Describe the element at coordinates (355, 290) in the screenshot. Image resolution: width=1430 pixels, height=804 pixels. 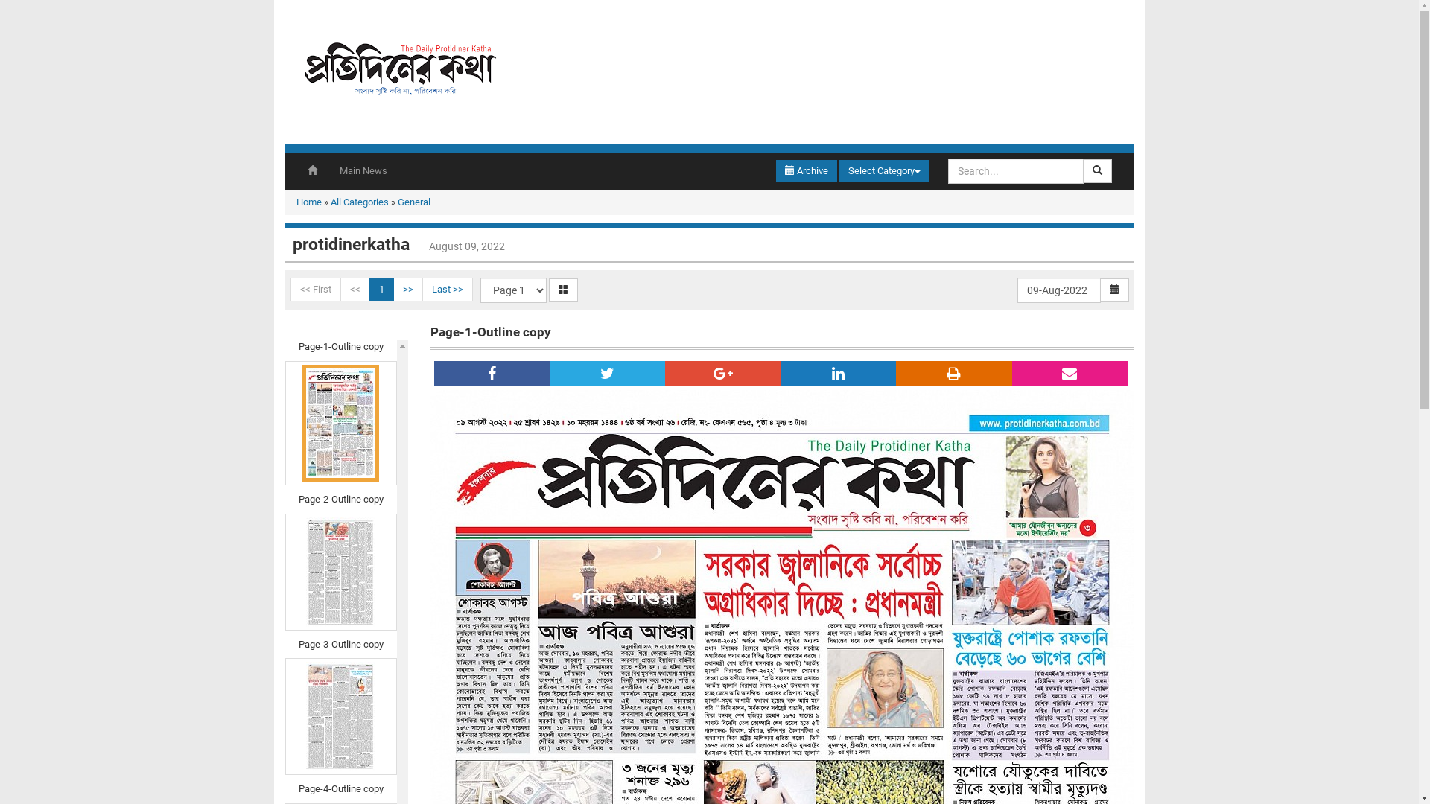
I see `<<` at that location.